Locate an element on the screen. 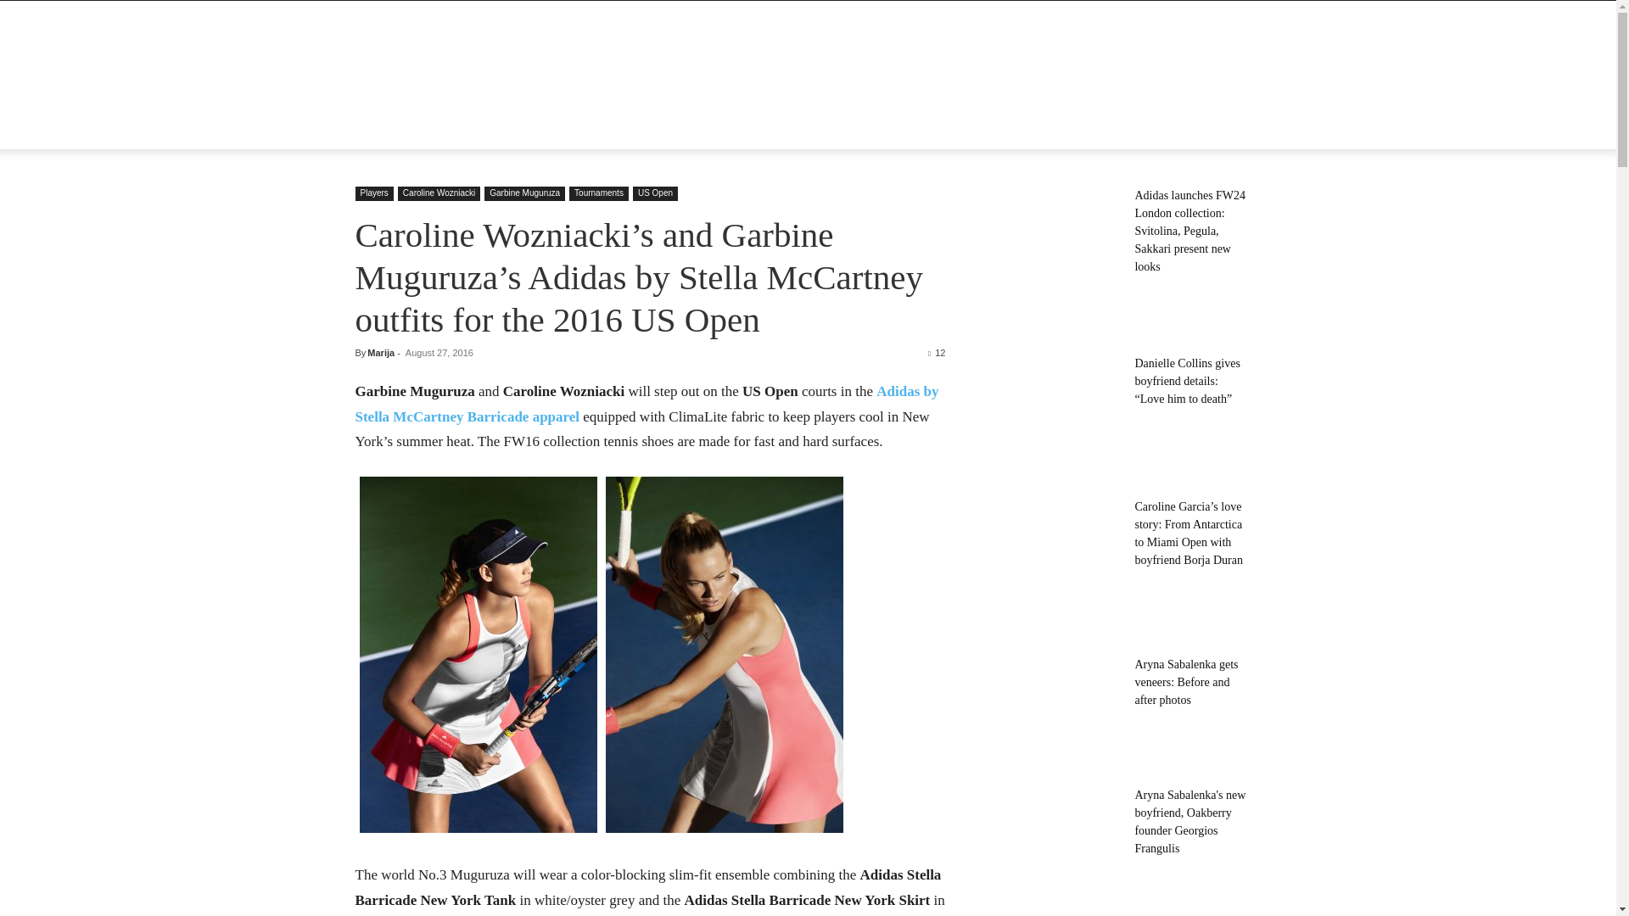  Home is located at coordinates (382, 129).